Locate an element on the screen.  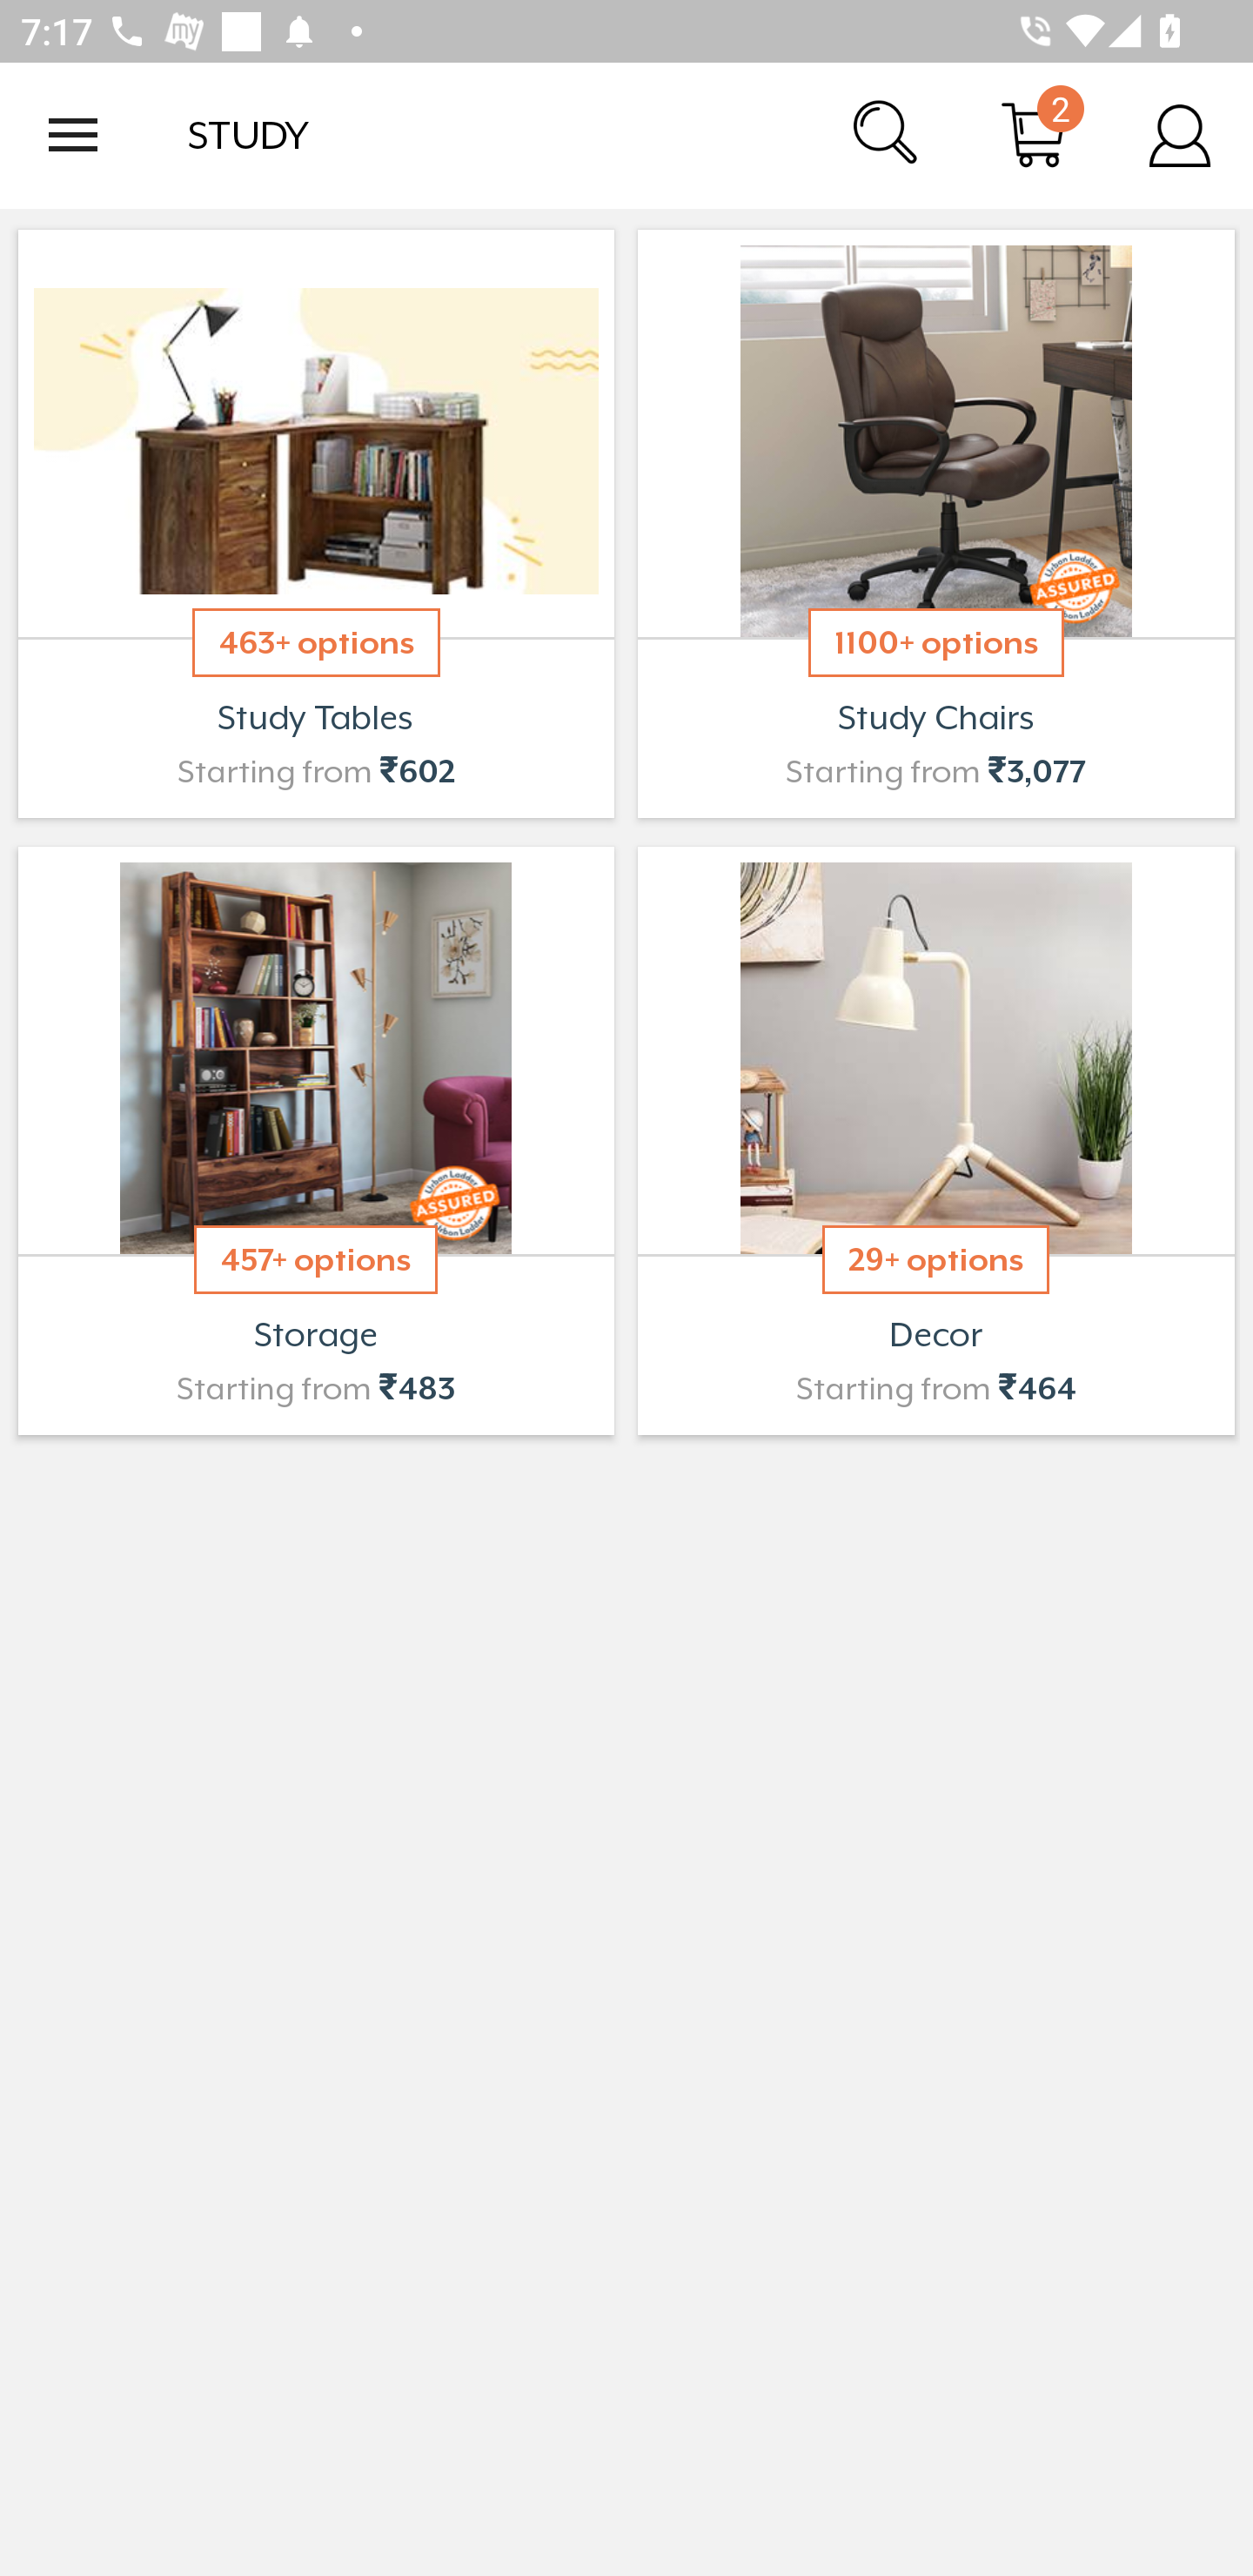
1100+ options Study Chairs Starting from  ₹3,077 is located at coordinates (936, 524).